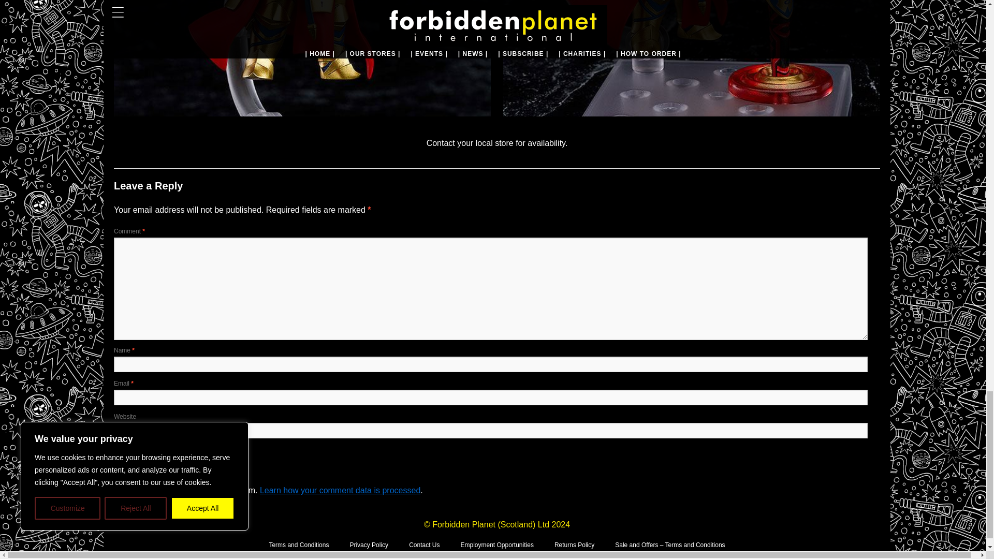 Image resolution: width=994 pixels, height=559 pixels. Describe the element at coordinates (369, 545) in the screenshot. I see `Privacy Policy` at that location.